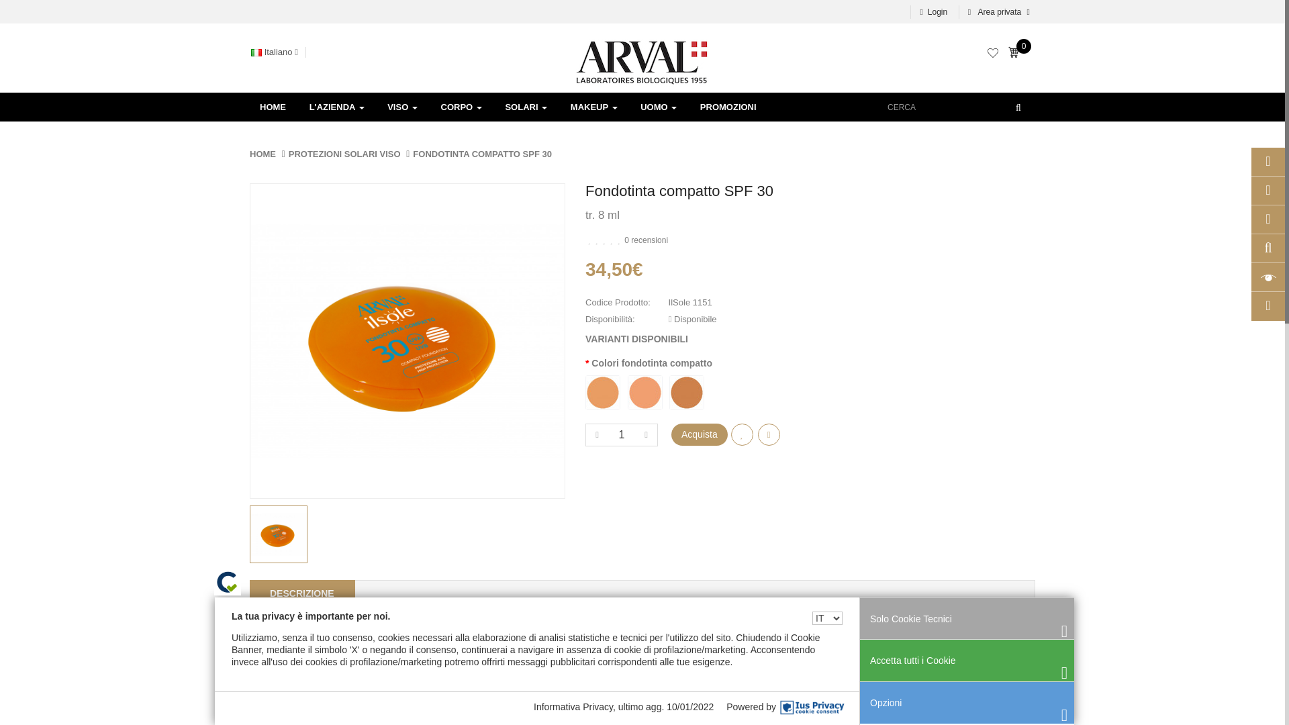 The width and height of the screenshot is (1289, 725). I want to click on Italiano, so click(256, 52).